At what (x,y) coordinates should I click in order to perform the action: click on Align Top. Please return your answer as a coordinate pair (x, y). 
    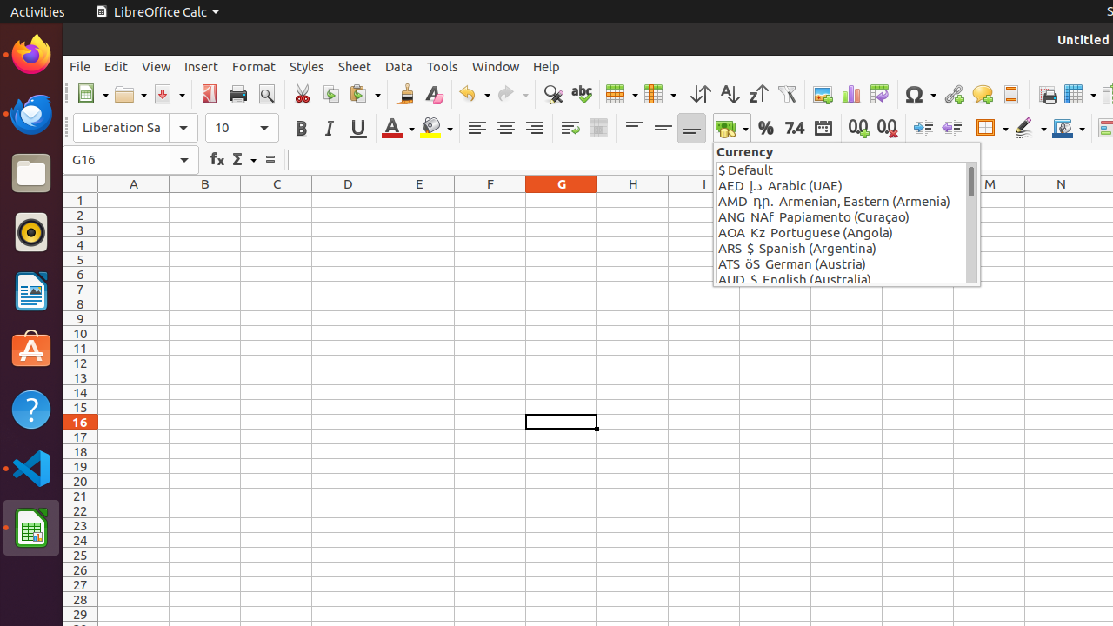
    Looking at the image, I should click on (635, 129).